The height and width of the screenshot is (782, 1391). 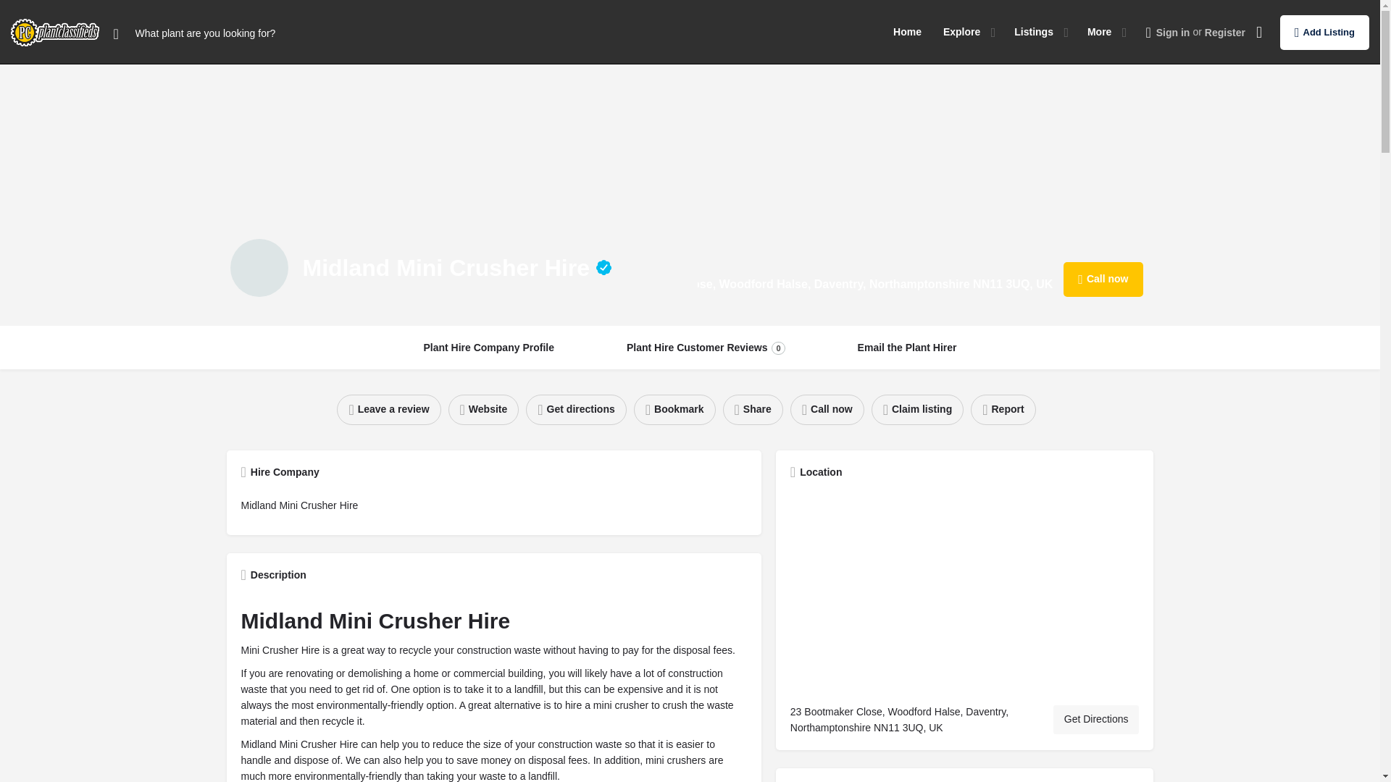 What do you see at coordinates (1033, 32) in the screenshot?
I see `Listings` at bounding box center [1033, 32].